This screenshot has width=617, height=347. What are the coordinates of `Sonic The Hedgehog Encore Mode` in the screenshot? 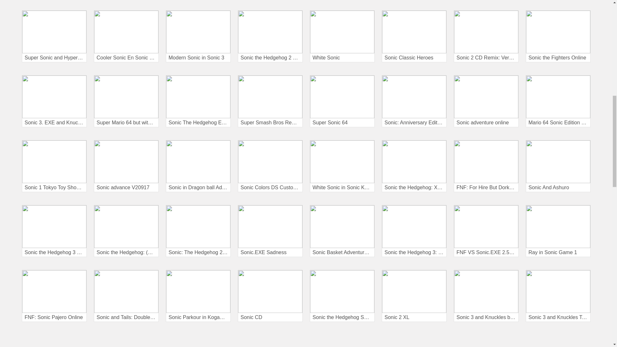 It's located at (198, 101).